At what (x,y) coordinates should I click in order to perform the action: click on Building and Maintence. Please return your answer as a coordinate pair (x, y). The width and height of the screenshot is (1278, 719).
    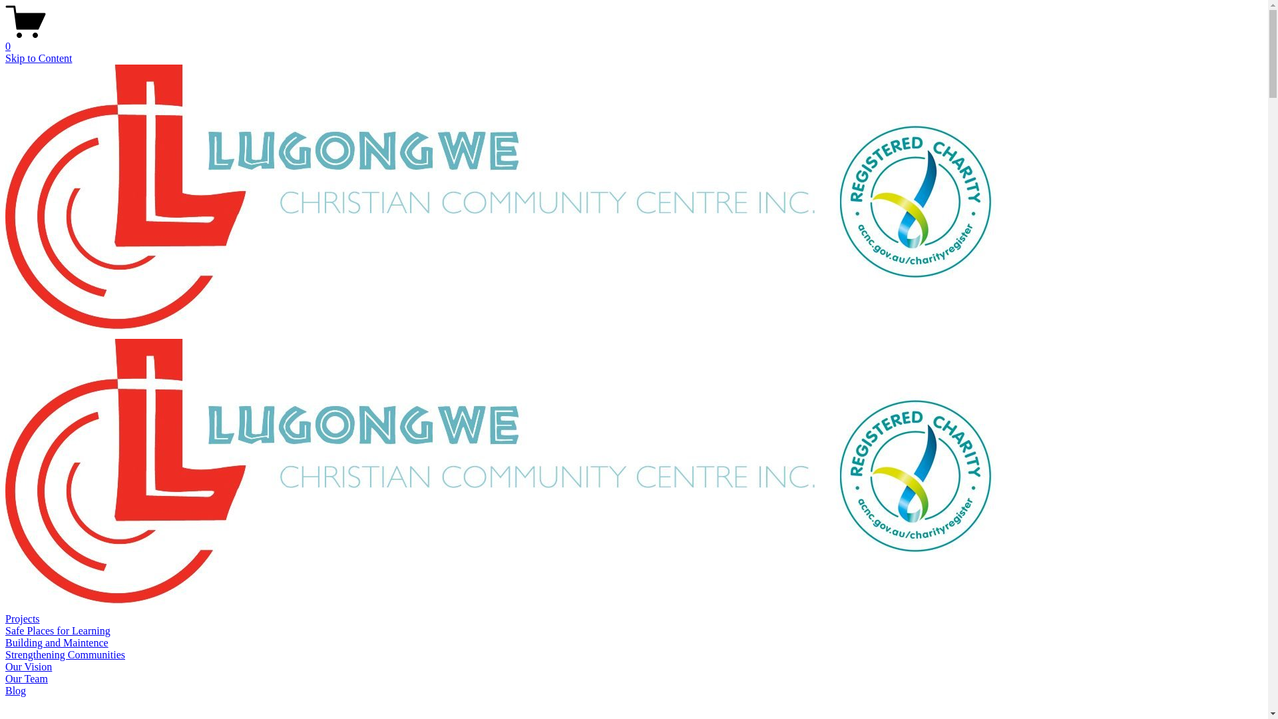
    Looking at the image, I should click on (57, 643).